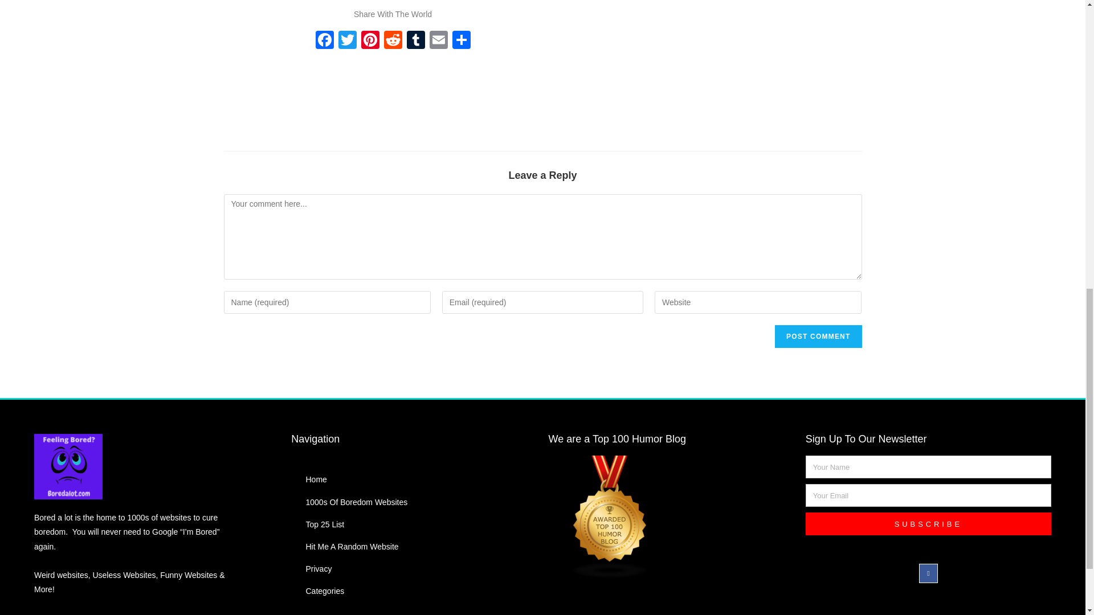  What do you see at coordinates (818, 337) in the screenshot?
I see `Post Comment` at bounding box center [818, 337].